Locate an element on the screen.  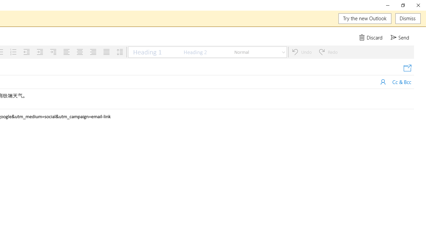
Send is located at coordinates (401, 37).